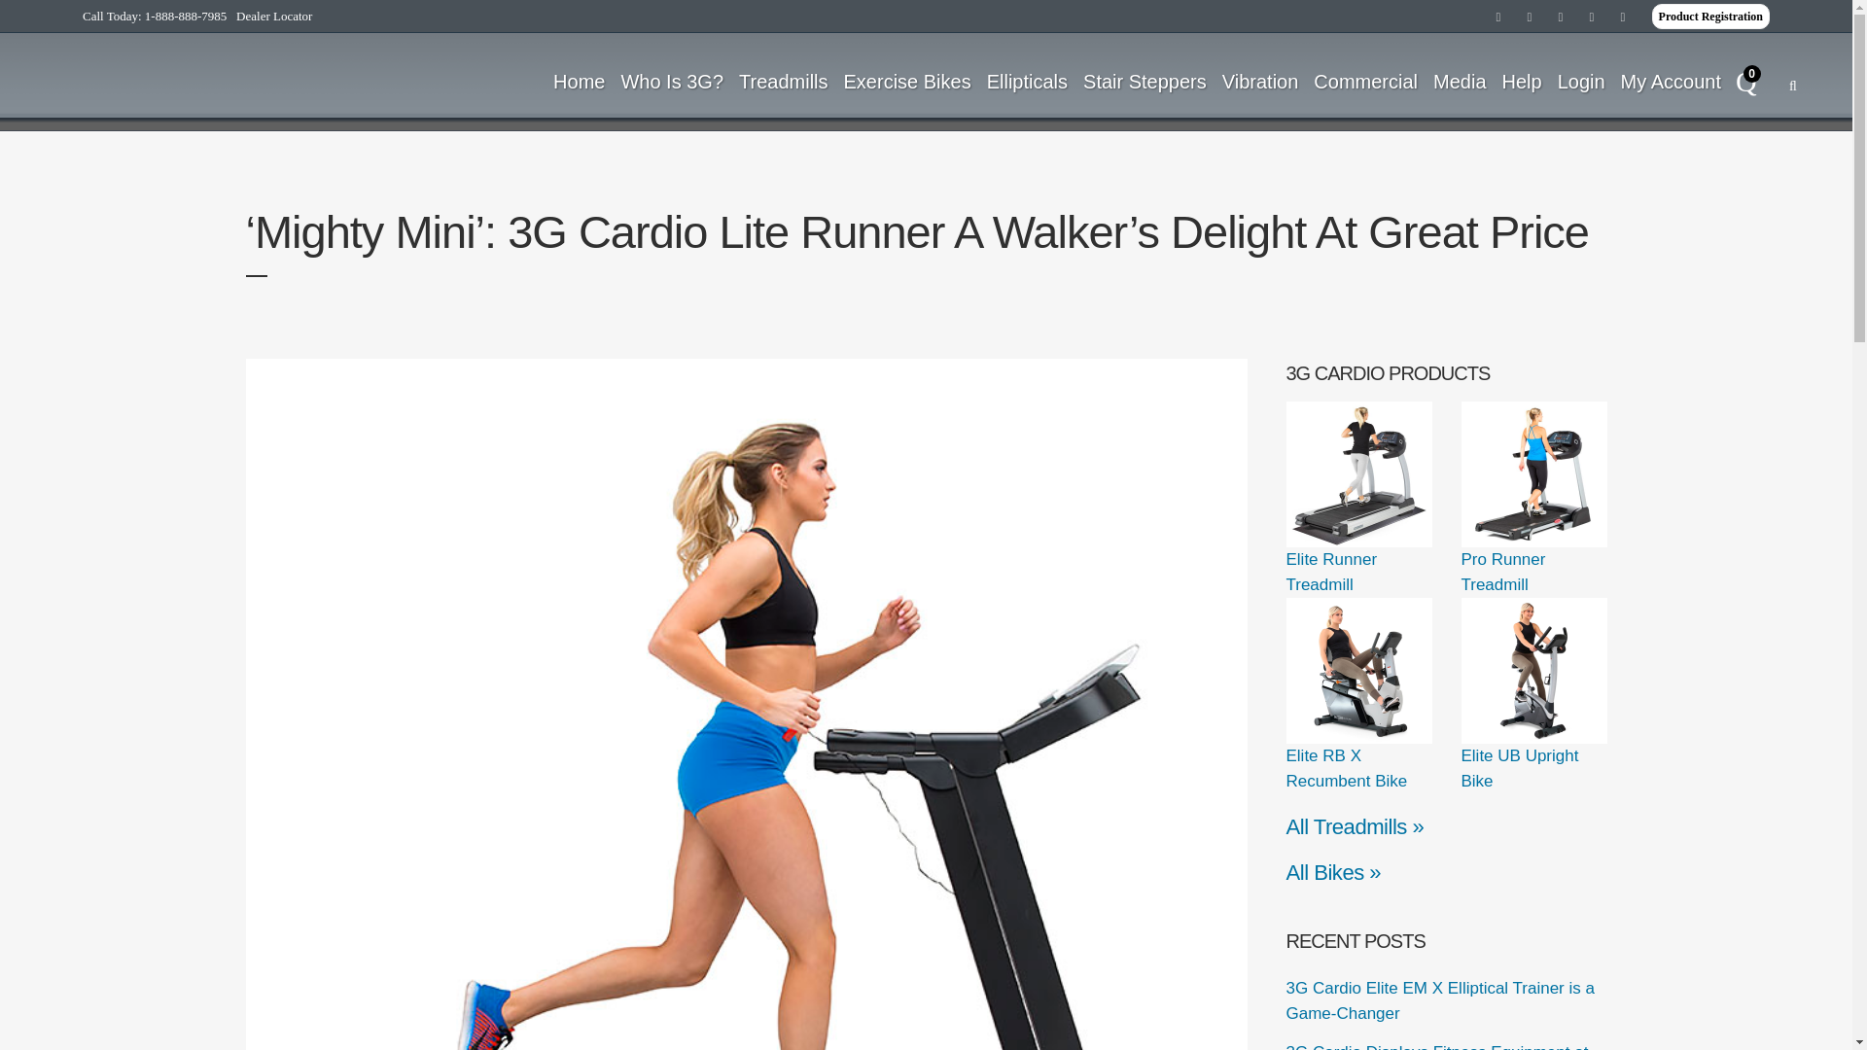 The width and height of the screenshot is (1867, 1050). Describe the element at coordinates (1027, 81) in the screenshot. I see `Ellipticals` at that location.